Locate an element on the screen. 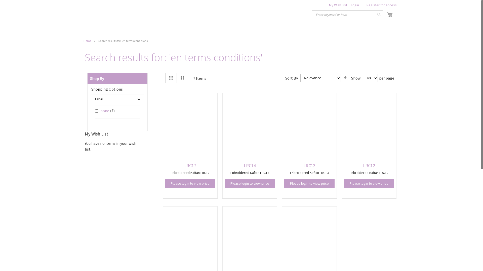  Please login to view price is located at coordinates (369, 183).